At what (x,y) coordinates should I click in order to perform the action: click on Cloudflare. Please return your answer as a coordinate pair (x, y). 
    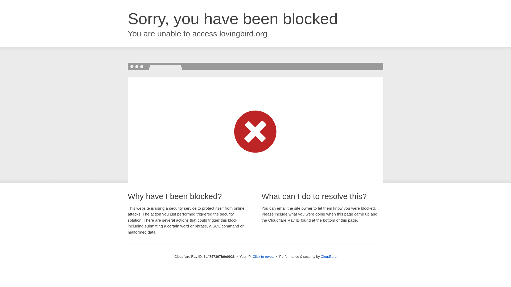
    Looking at the image, I should click on (328, 256).